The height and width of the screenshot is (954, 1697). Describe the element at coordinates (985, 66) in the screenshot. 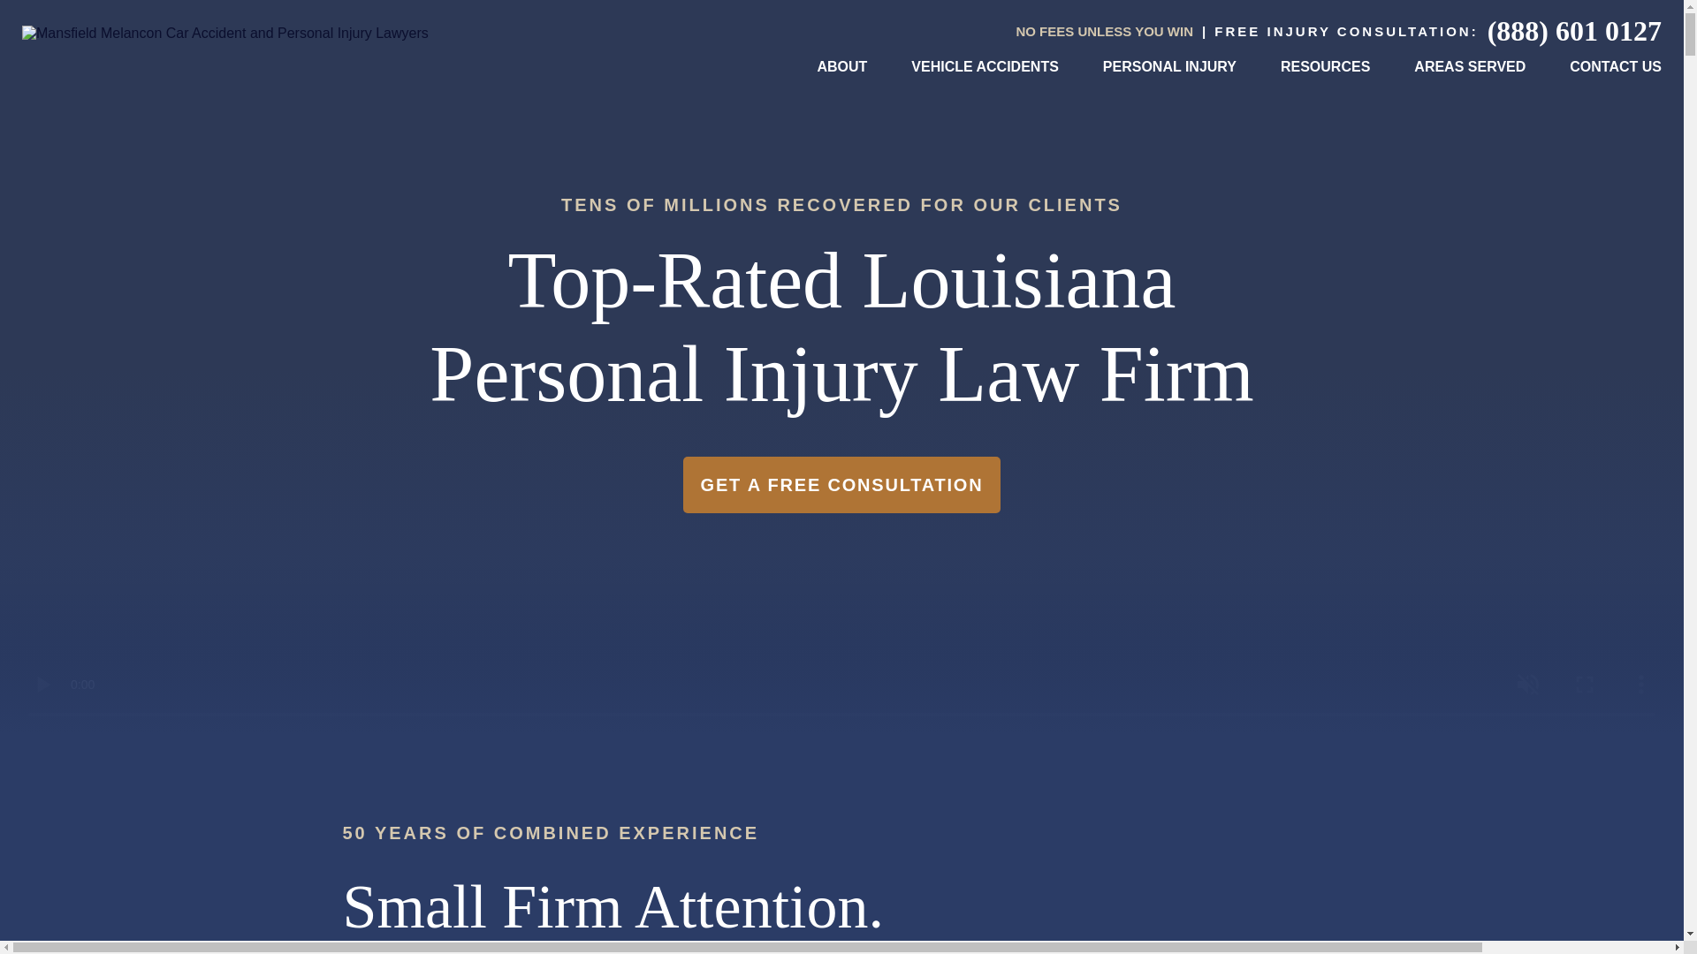

I see `VEHICLE ACCIDENTS` at that location.